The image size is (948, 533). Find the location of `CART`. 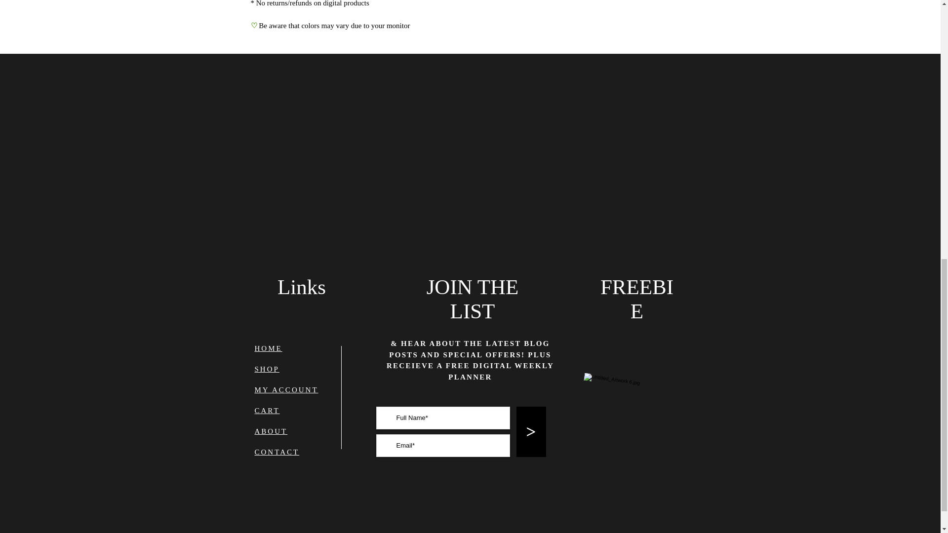

CART is located at coordinates (267, 411).